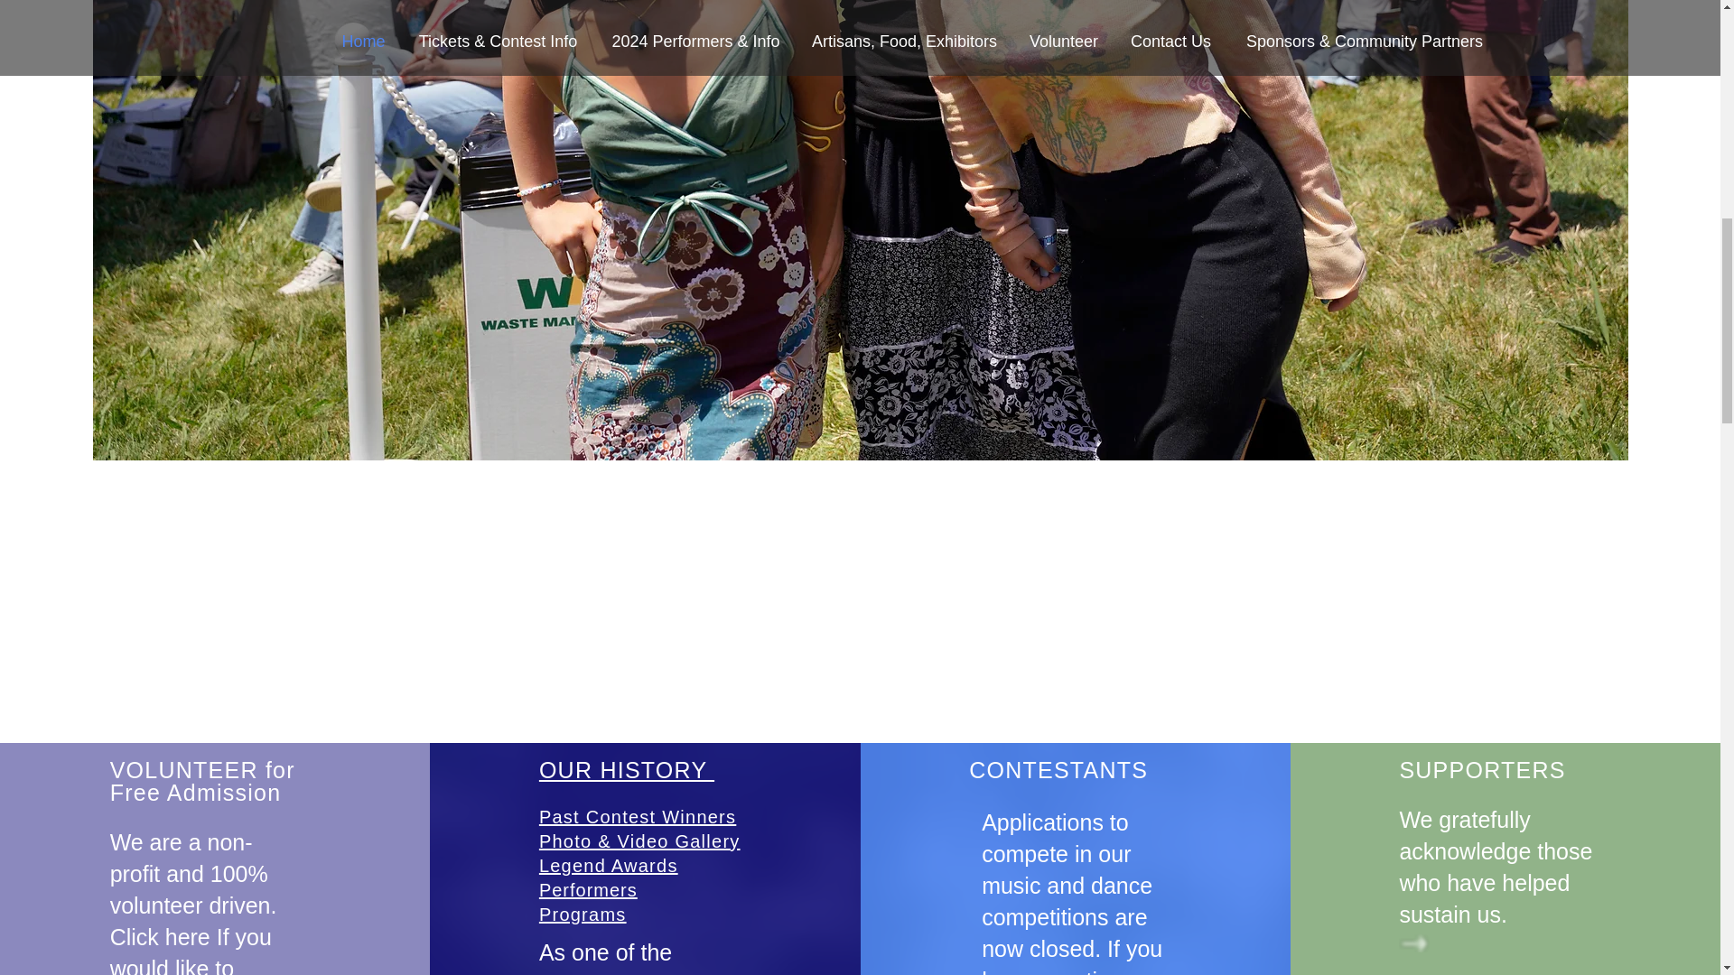 This screenshot has height=975, width=1734. I want to click on Past Contest Winners, so click(589, 890).